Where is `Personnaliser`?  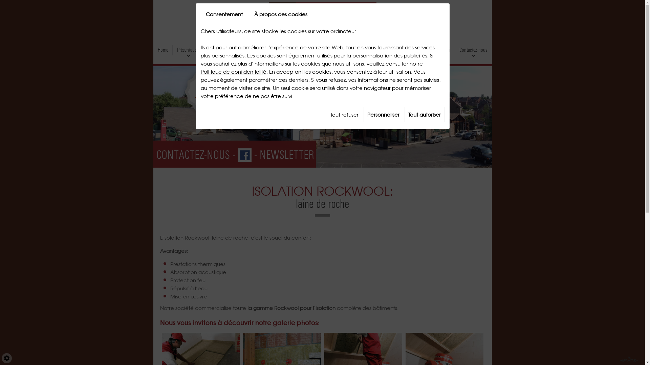
Personnaliser is located at coordinates (383, 115).